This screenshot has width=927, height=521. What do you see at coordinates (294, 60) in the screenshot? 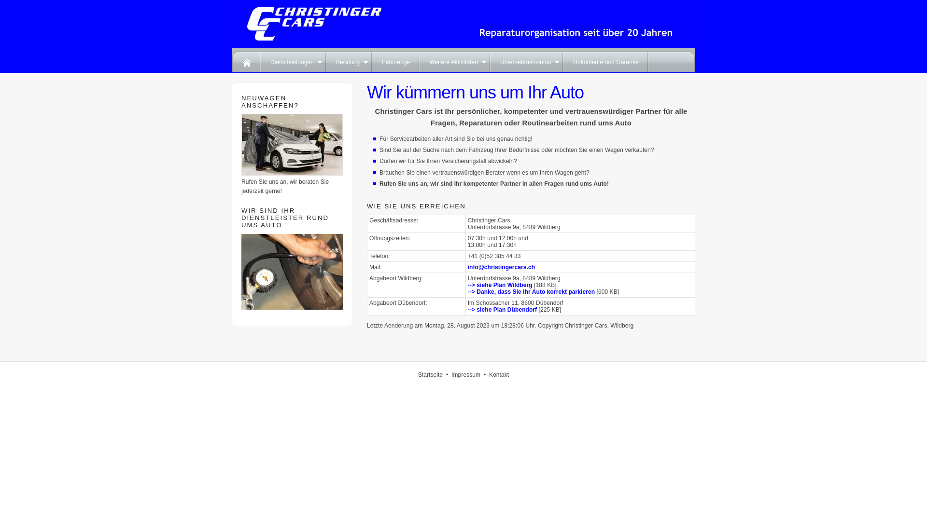
I see `Dienstleistungen` at bounding box center [294, 60].